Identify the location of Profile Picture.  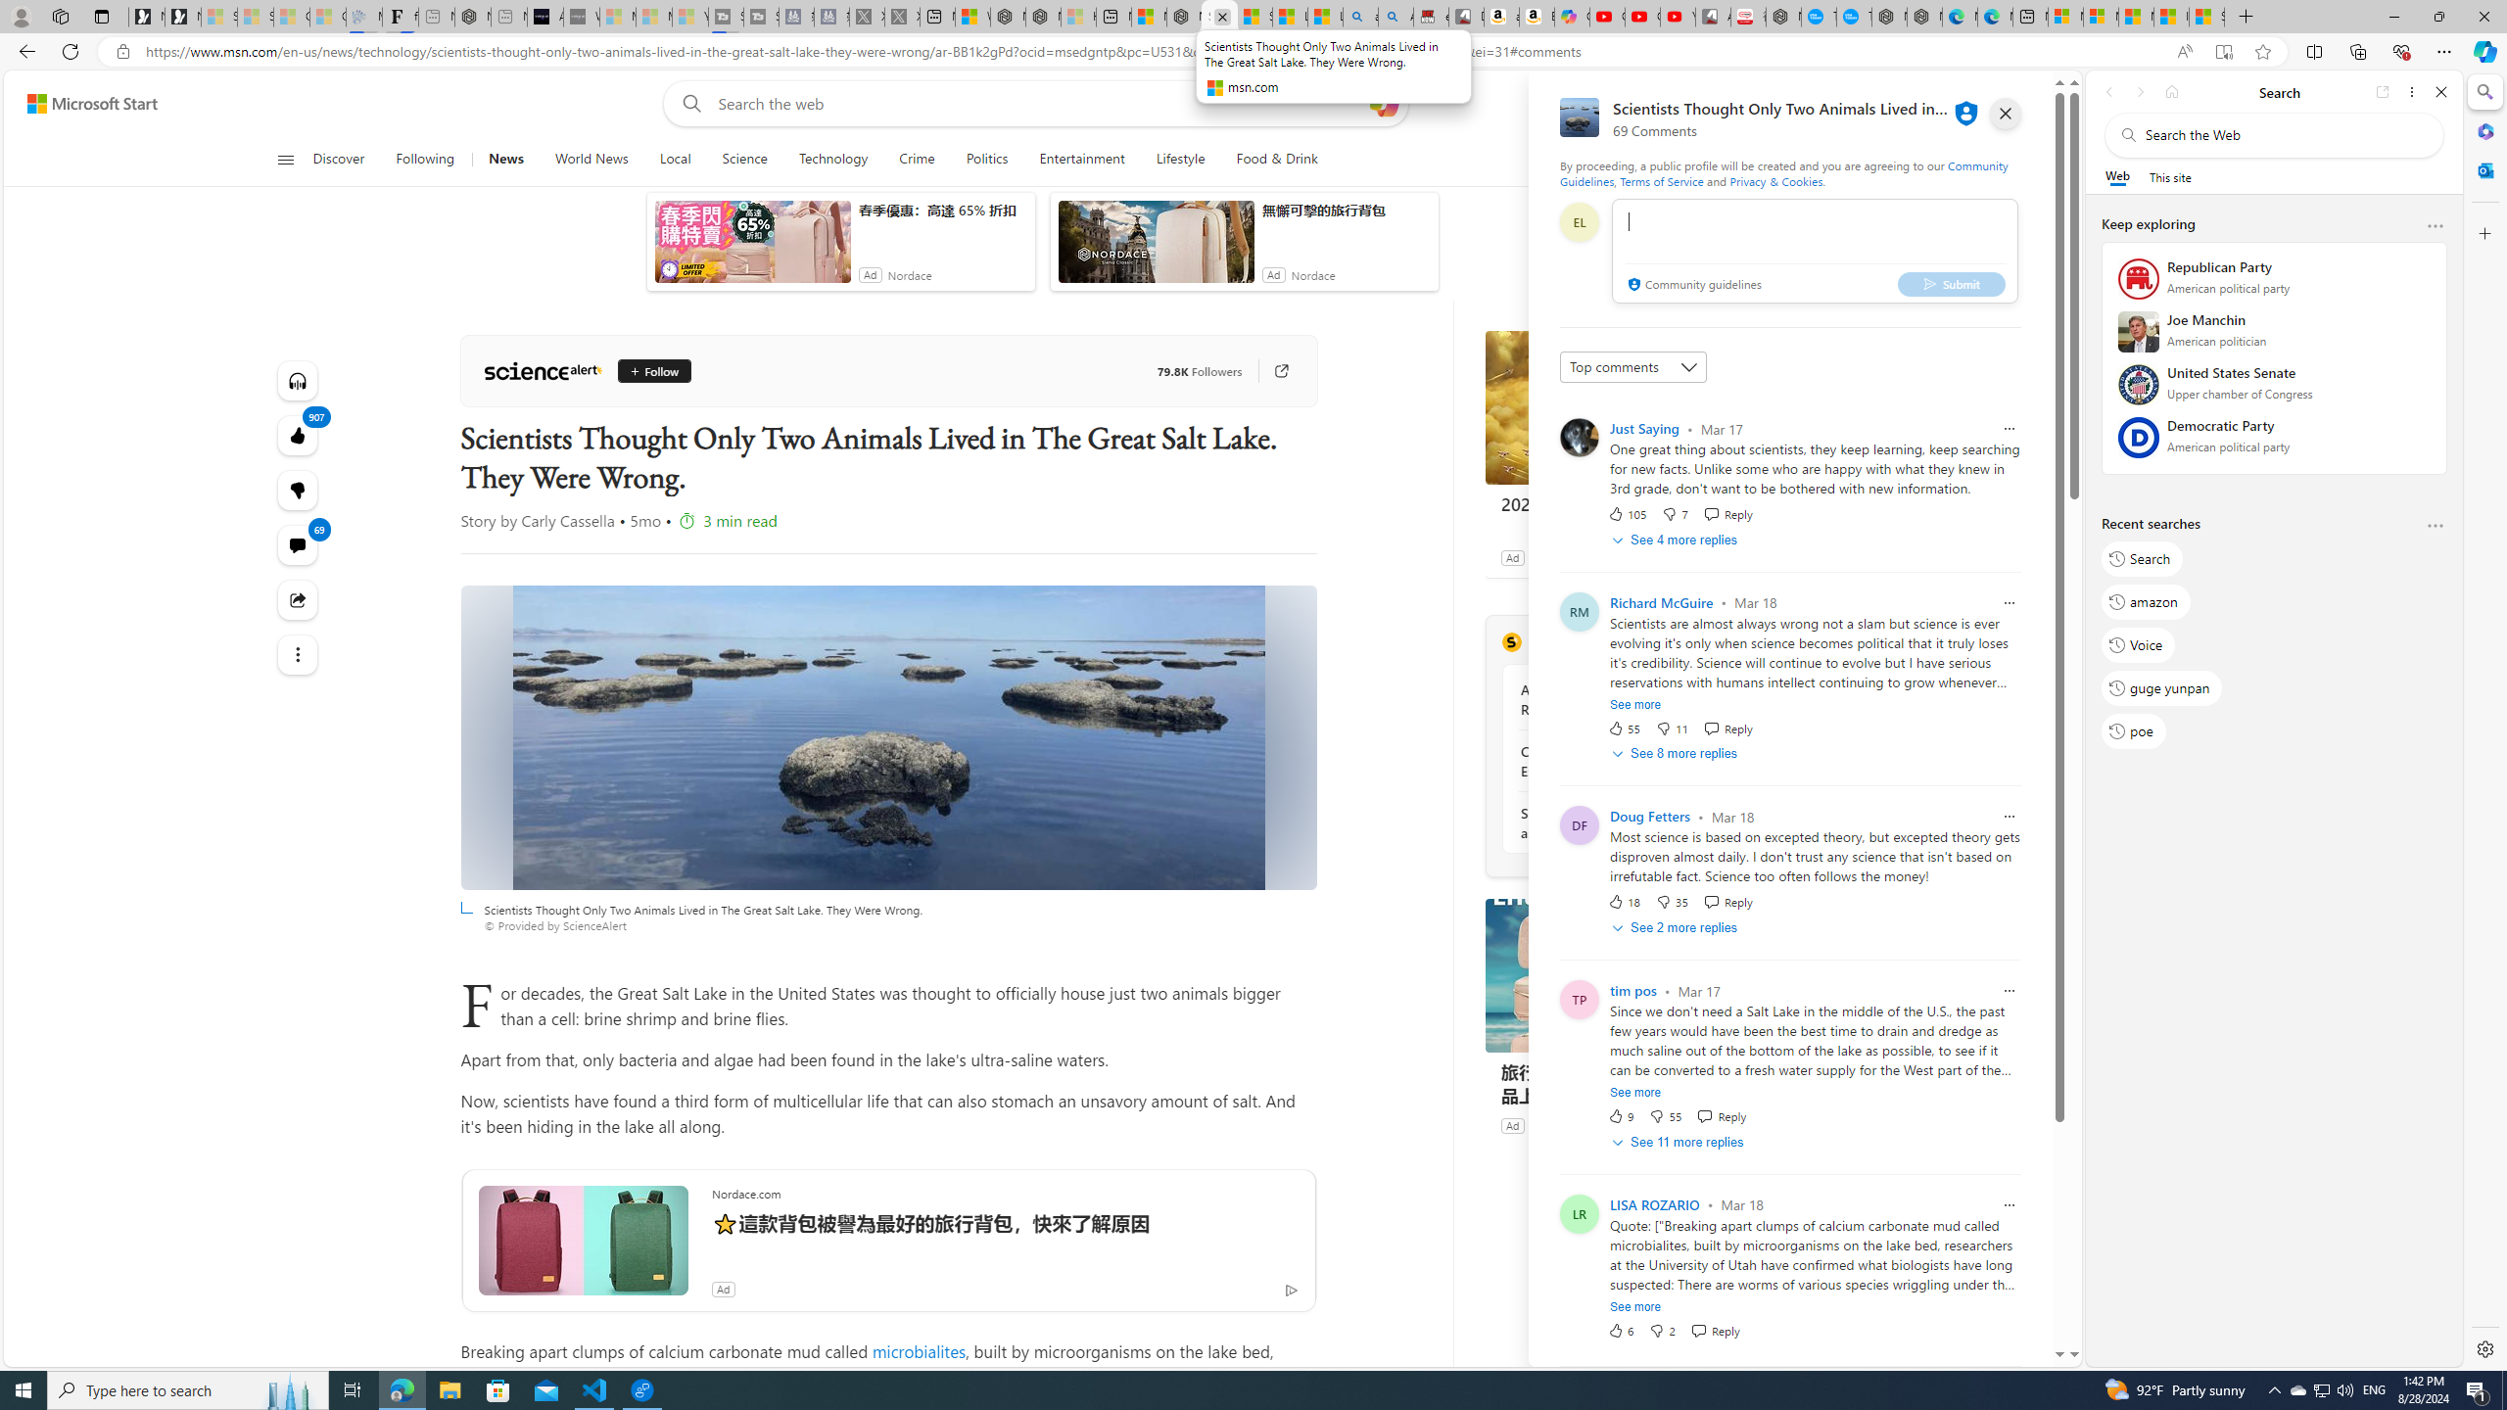
(1579, 1214).